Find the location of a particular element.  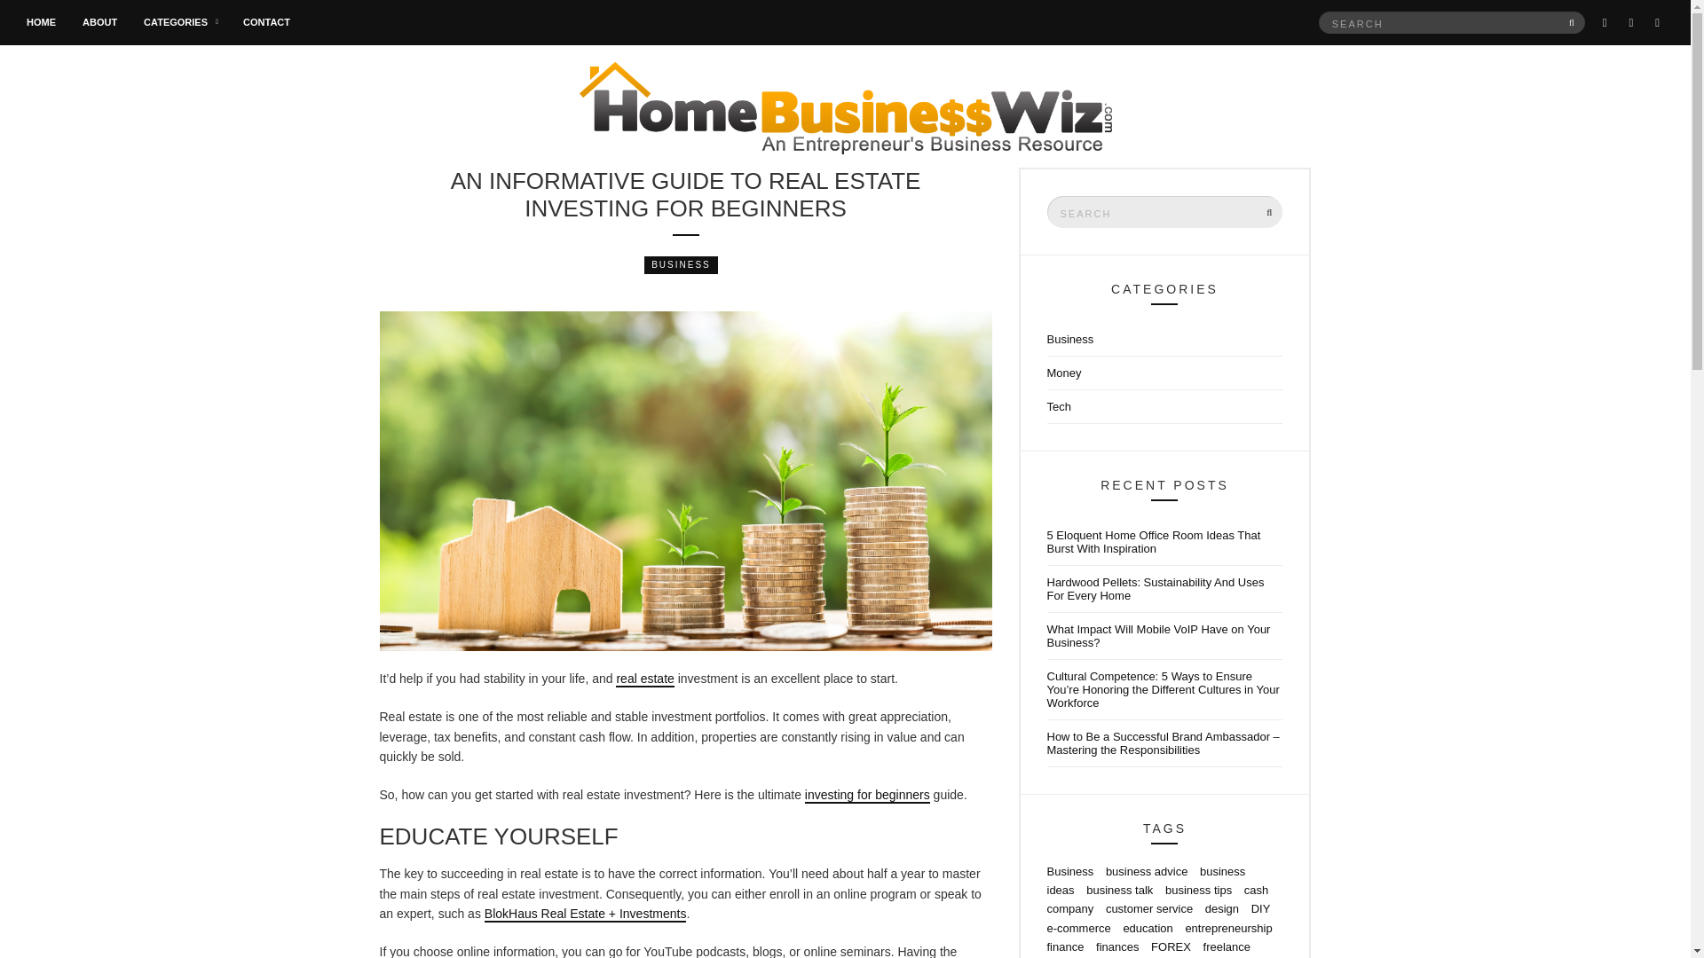

ABOUT is located at coordinates (99, 23).